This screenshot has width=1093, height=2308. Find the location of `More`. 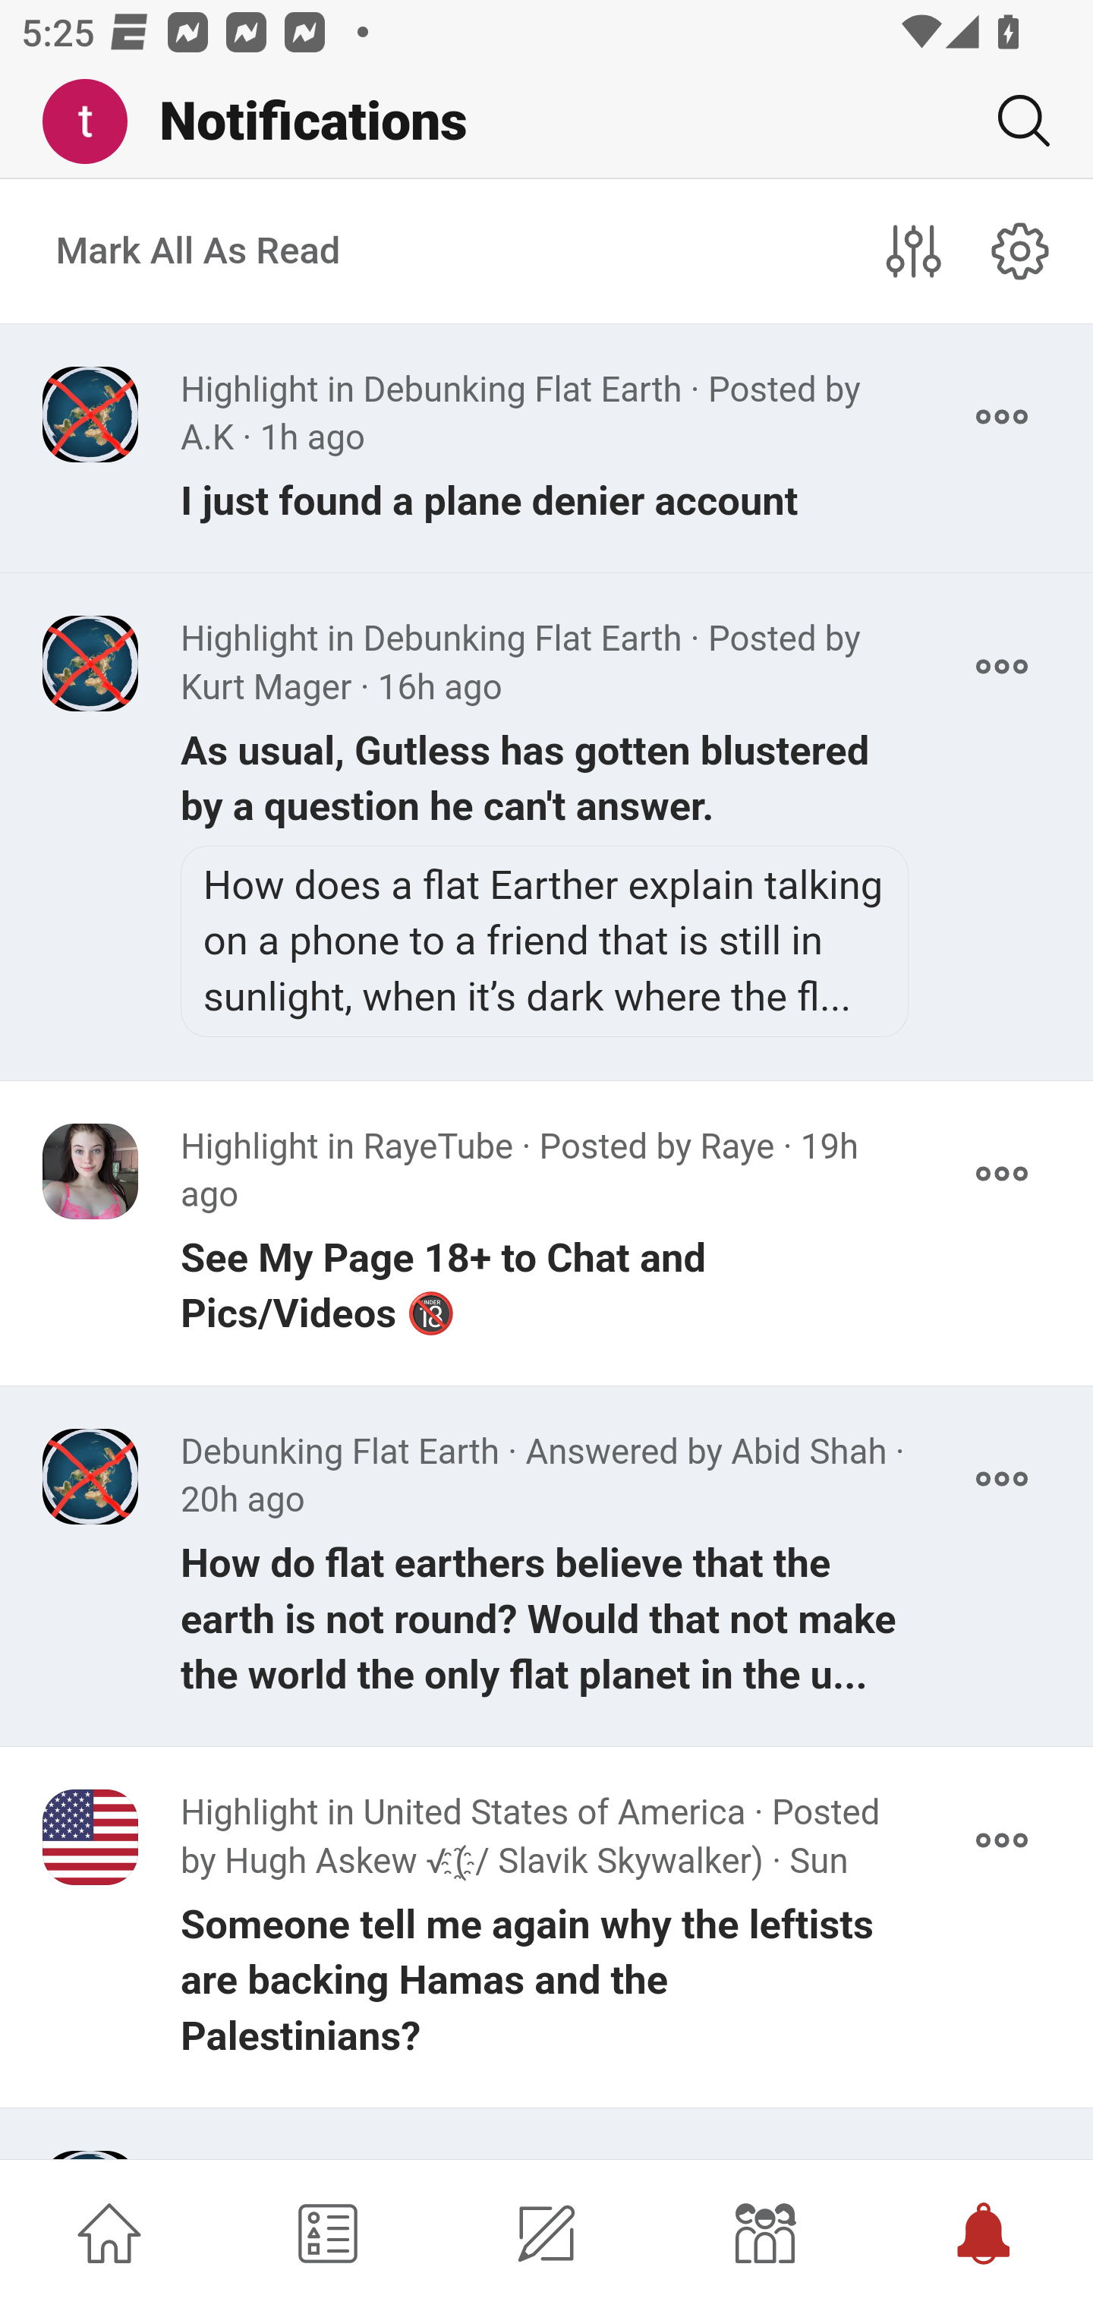

More is located at coordinates (1002, 1174).